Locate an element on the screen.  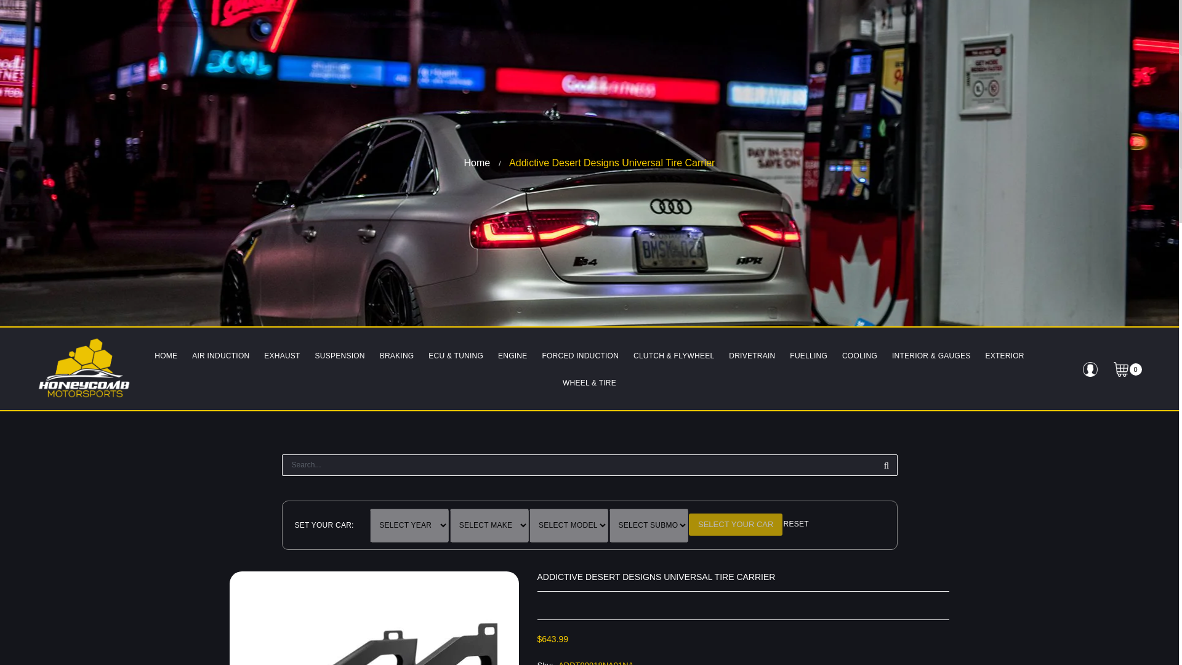
Addictive Desert Designs Universal Tire Carrier is located at coordinates (374, 618).